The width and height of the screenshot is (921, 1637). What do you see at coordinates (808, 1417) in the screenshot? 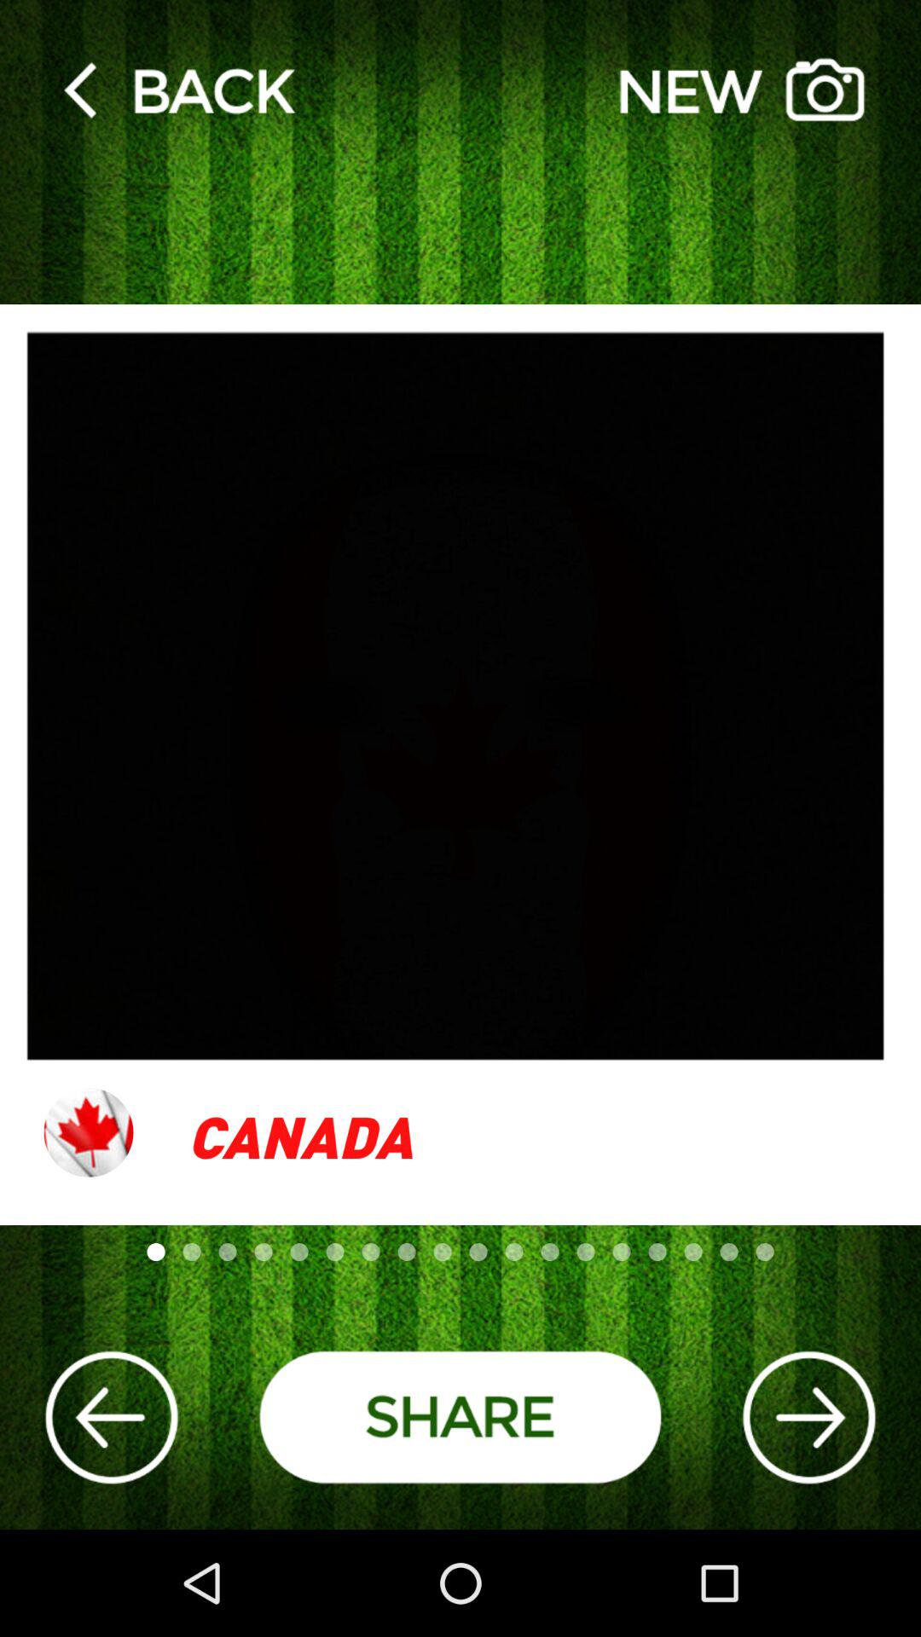
I see `go next` at bounding box center [808, 1417].